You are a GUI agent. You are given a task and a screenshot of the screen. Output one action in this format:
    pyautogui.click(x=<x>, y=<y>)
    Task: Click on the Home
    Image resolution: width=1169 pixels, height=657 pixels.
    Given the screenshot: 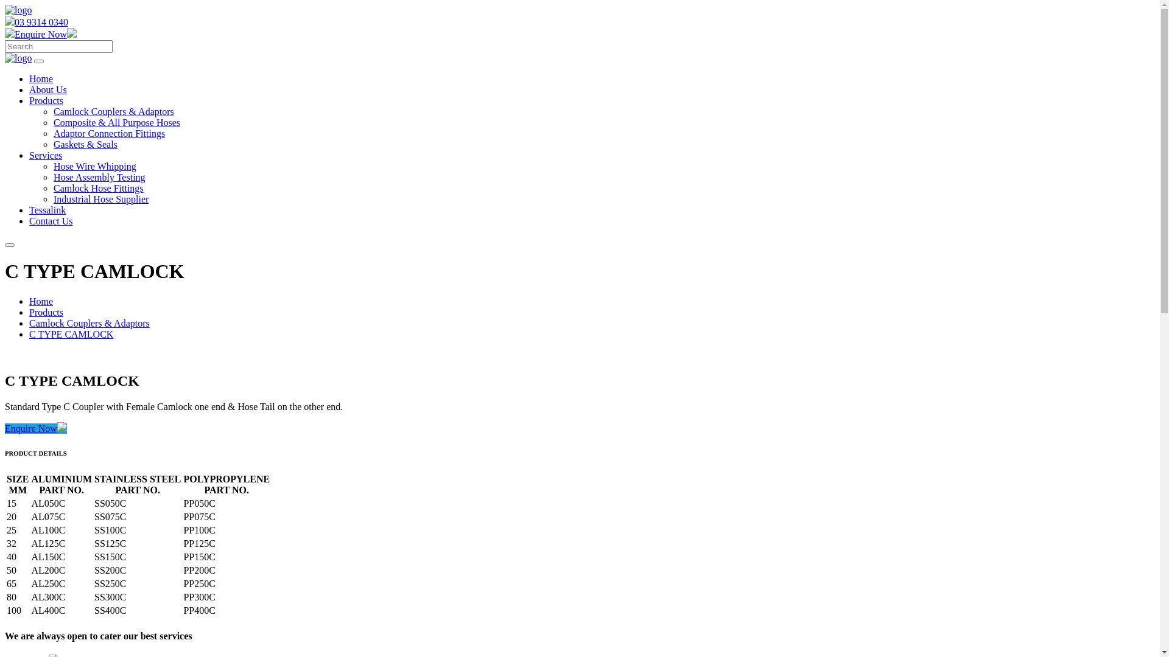 What is the action you would take?
    pyautogui.click(x=41, y=79)
    